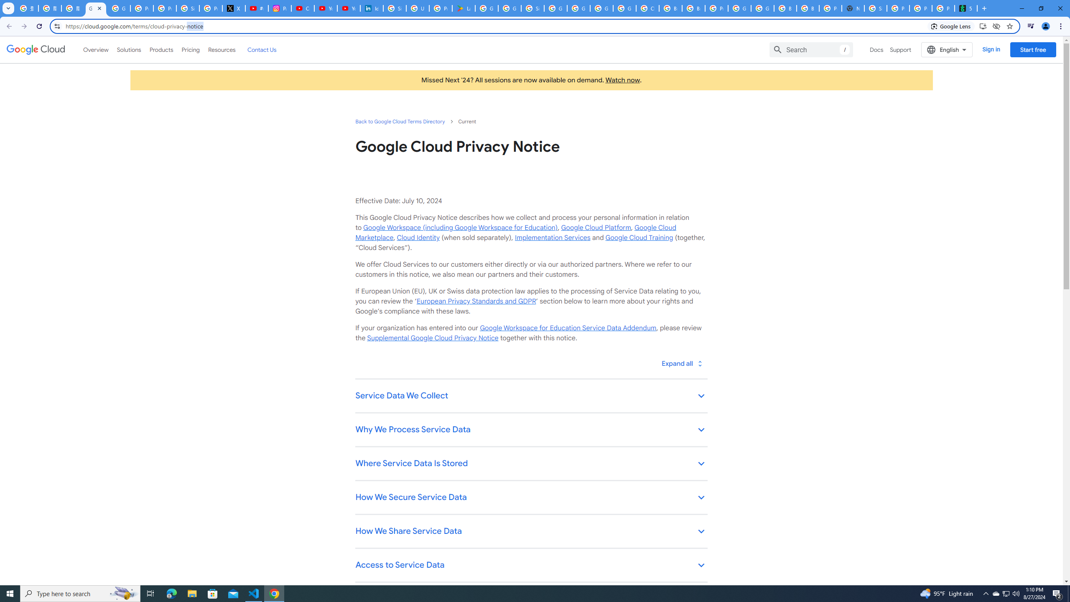 This screenshot has width=1070, height=602. What do you see at coordinates (875, 8) in the screenshot?
I see `Sign in - Google Accounts` at bounding box center [875, 8].